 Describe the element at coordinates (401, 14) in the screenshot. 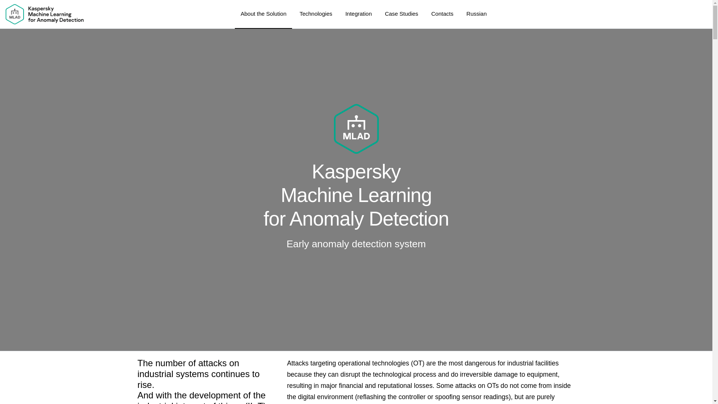

I see `Case Studies` at that location.